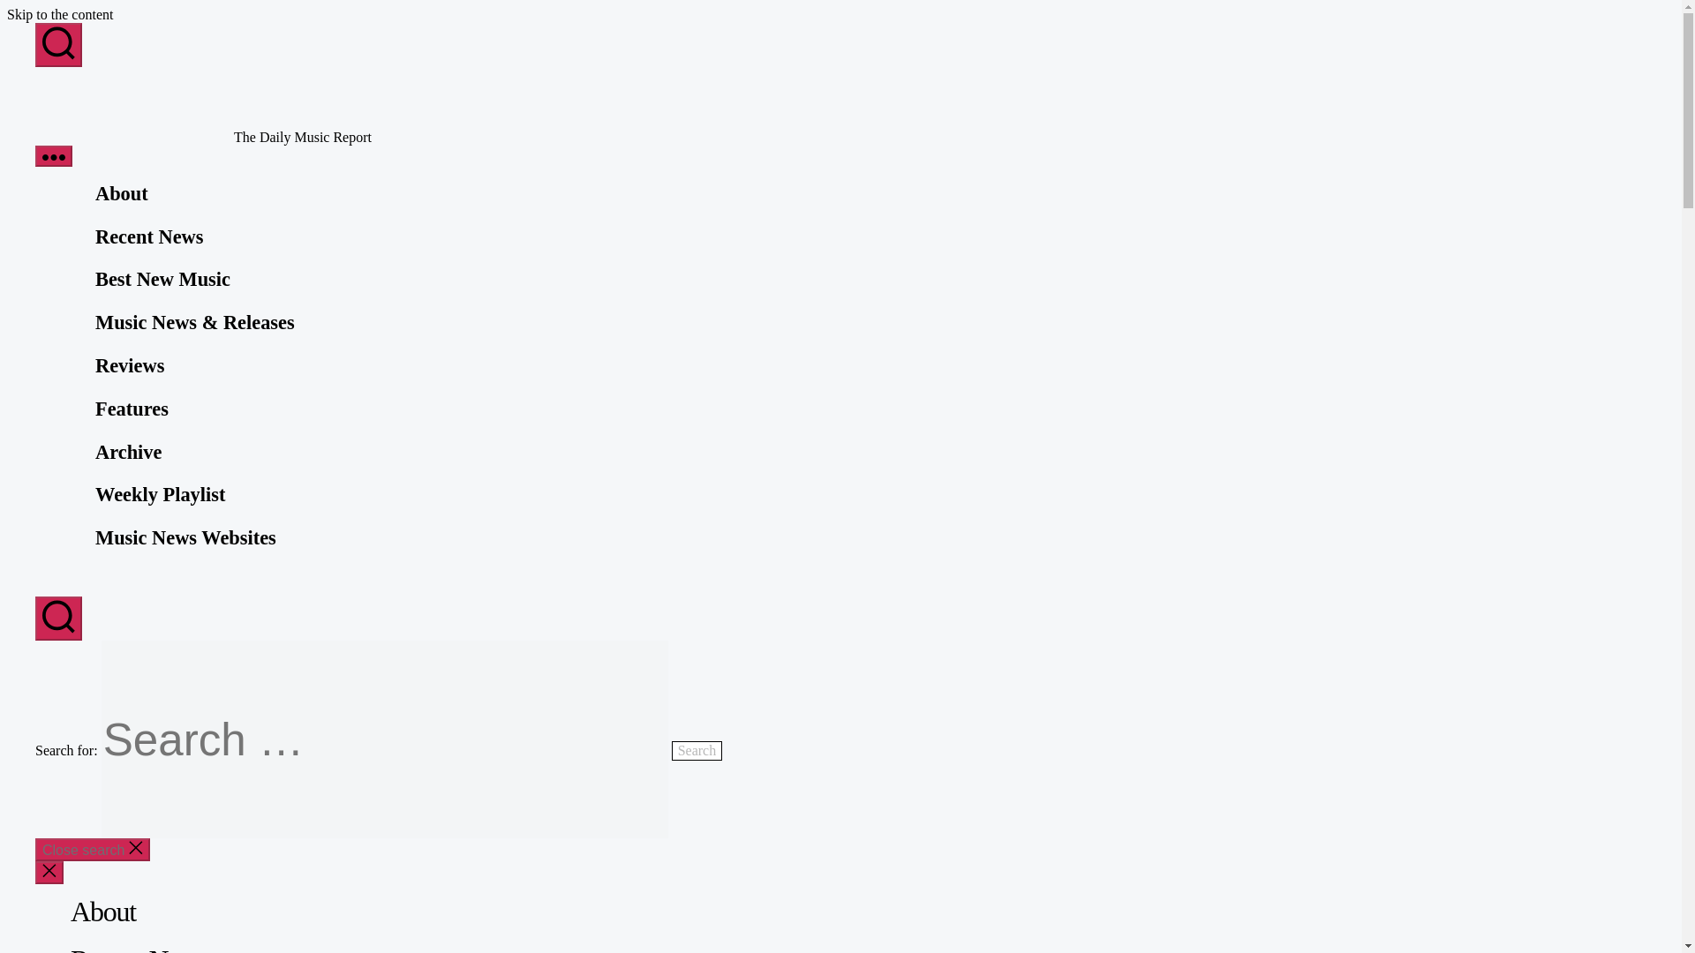 The width and height of the screenshot is (1695, 953). I want to click on Search, so click(697, 750).